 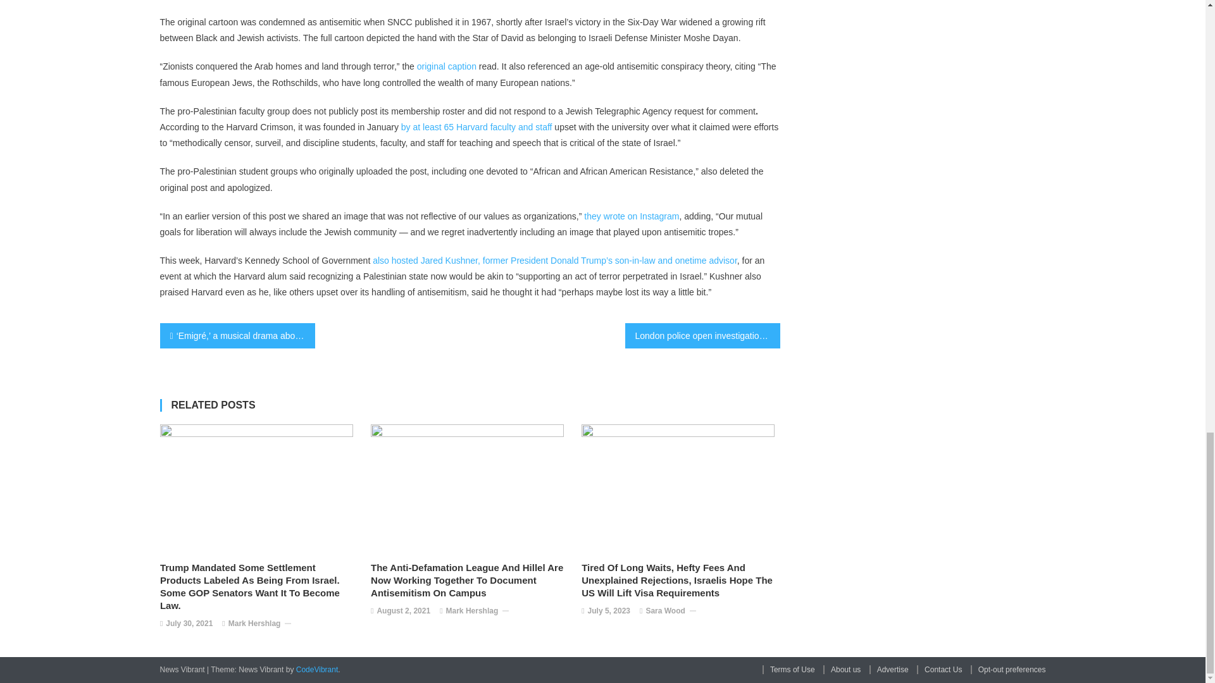 What do you see at coordinates (477, 127) in the screenshot?
I see `by at least 65 Harvard faculty and staff` at bounding box center [477, 127].